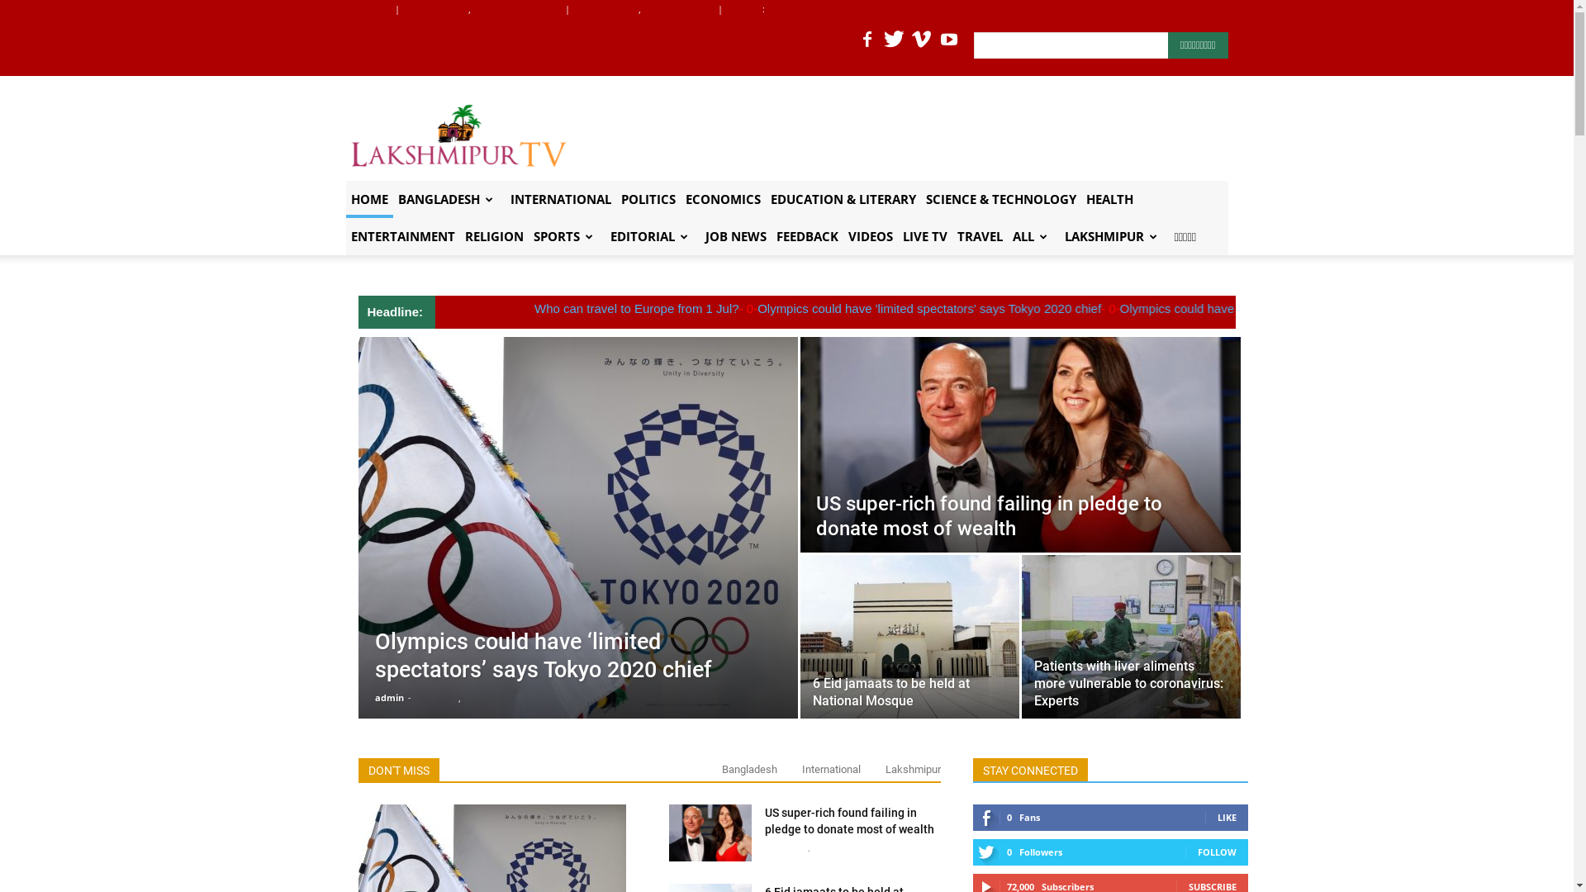  I want to click on BANGLADESH, so click(449, 200).